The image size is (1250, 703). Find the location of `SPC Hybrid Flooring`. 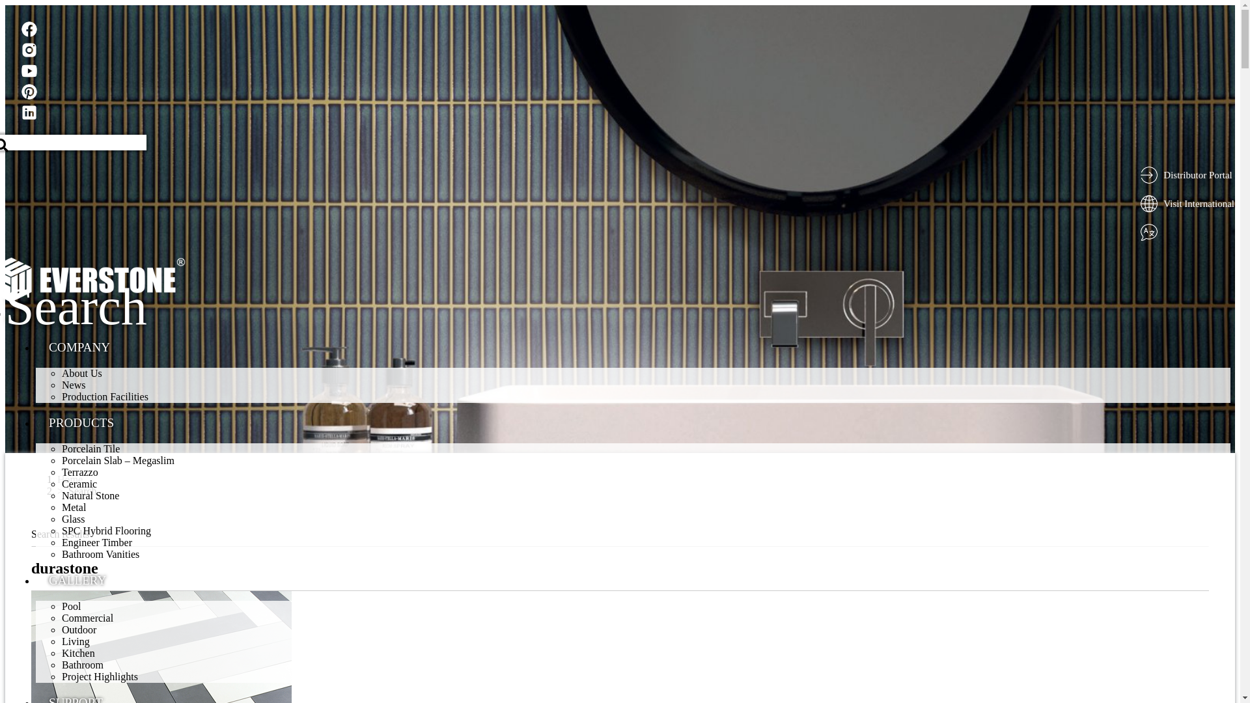

SPC Hybrid Flooring is located at coordinates (107, 531).